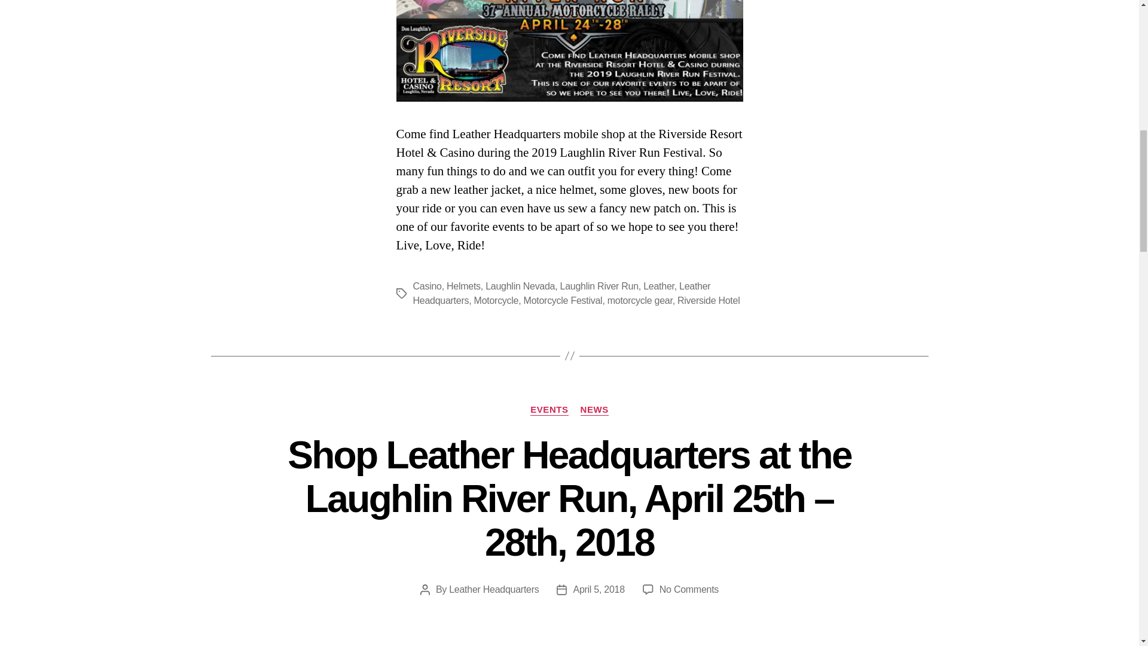  Describe the element at coordinates (563, 300) in the screenshot. I see `Motorcycle Festival` at that location.